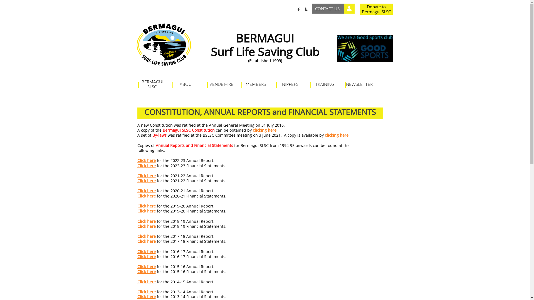 The width and height of the screenshot is (534, 300). I want to click on Click here, so click(146, 226).